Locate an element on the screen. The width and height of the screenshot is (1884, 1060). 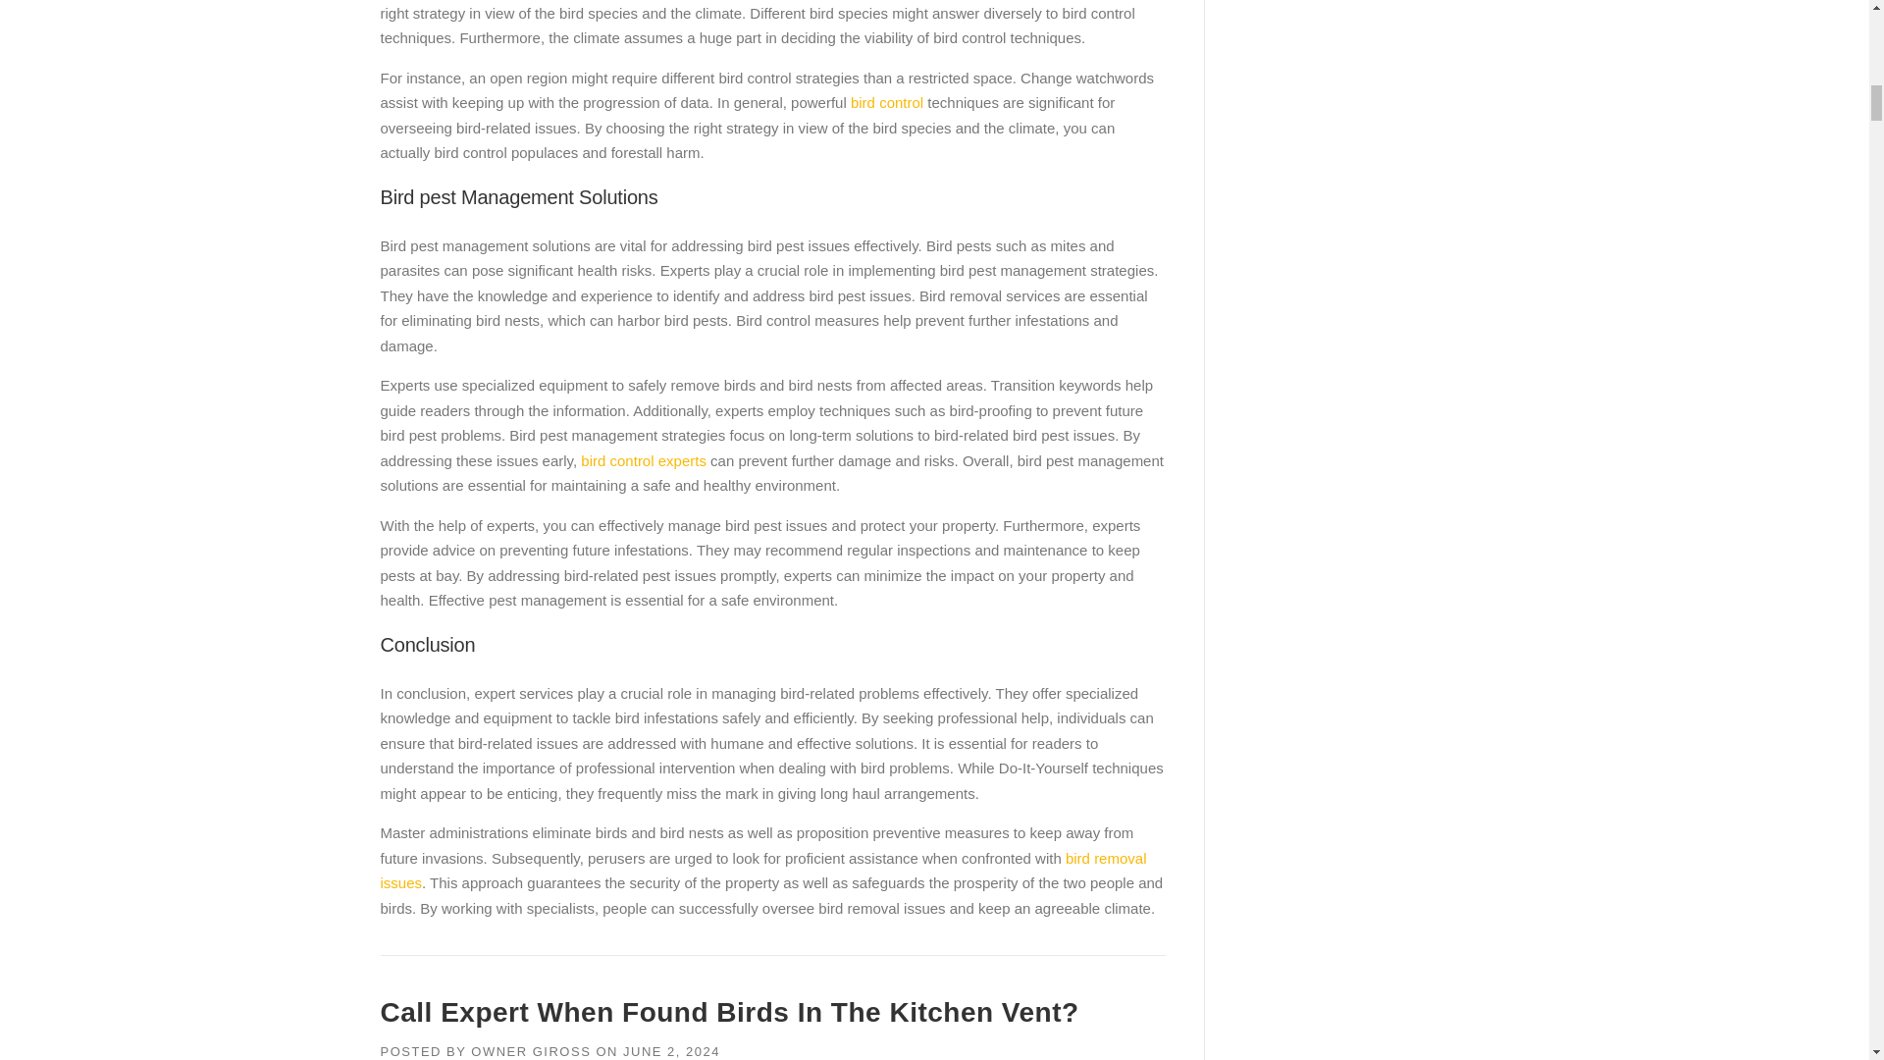
bird control is located at coordinates (884, 102).